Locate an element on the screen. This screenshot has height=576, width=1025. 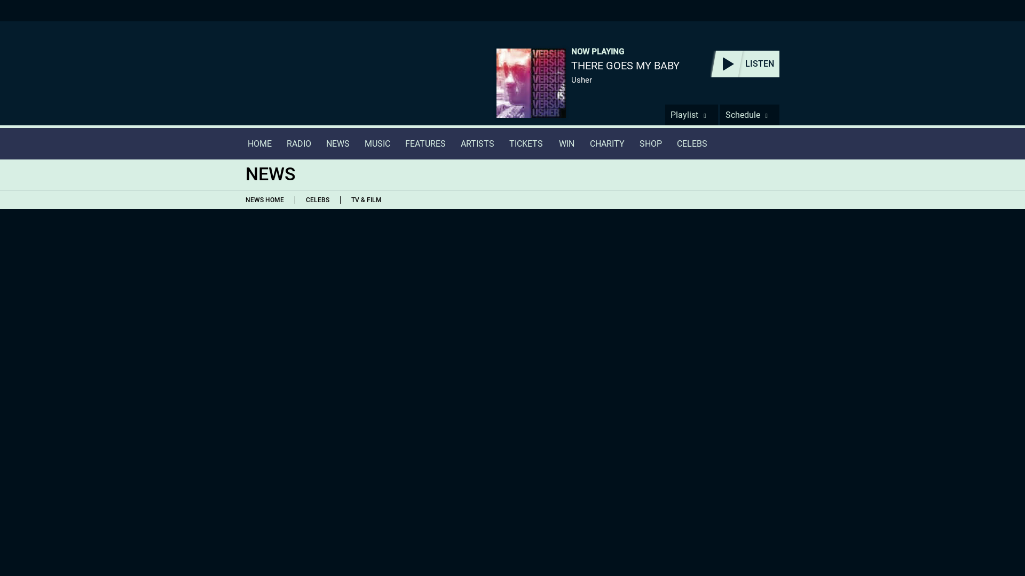
LISTEN is located at coordinates (744, 64).